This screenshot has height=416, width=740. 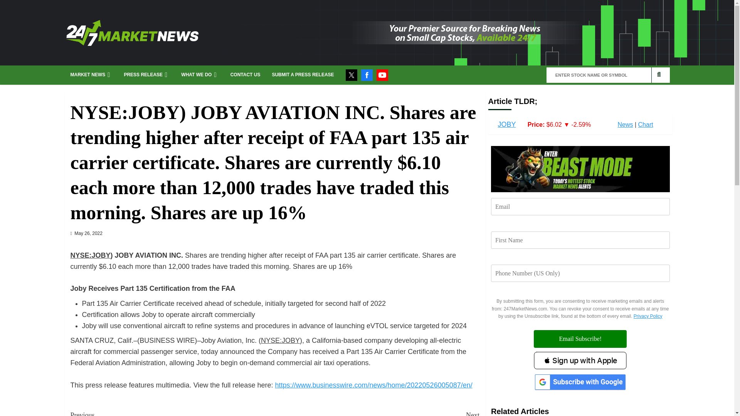 I want to click on Privacy Policy, so click(x=647, y=316).